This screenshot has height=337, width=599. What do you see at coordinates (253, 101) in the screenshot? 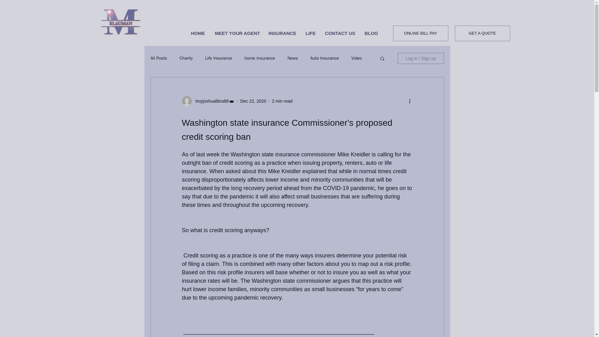
I see `Dec 22, 2020` at bounding box center [253, 101].